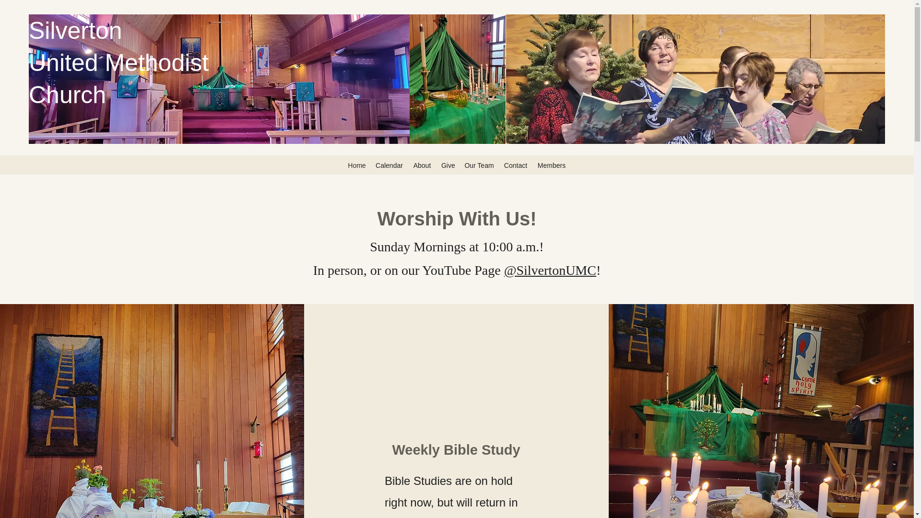 This screenshot has width=921, height=518. Describe the element at coordinates (479, 165) in the screenshot. I see `Our Team` at that location.